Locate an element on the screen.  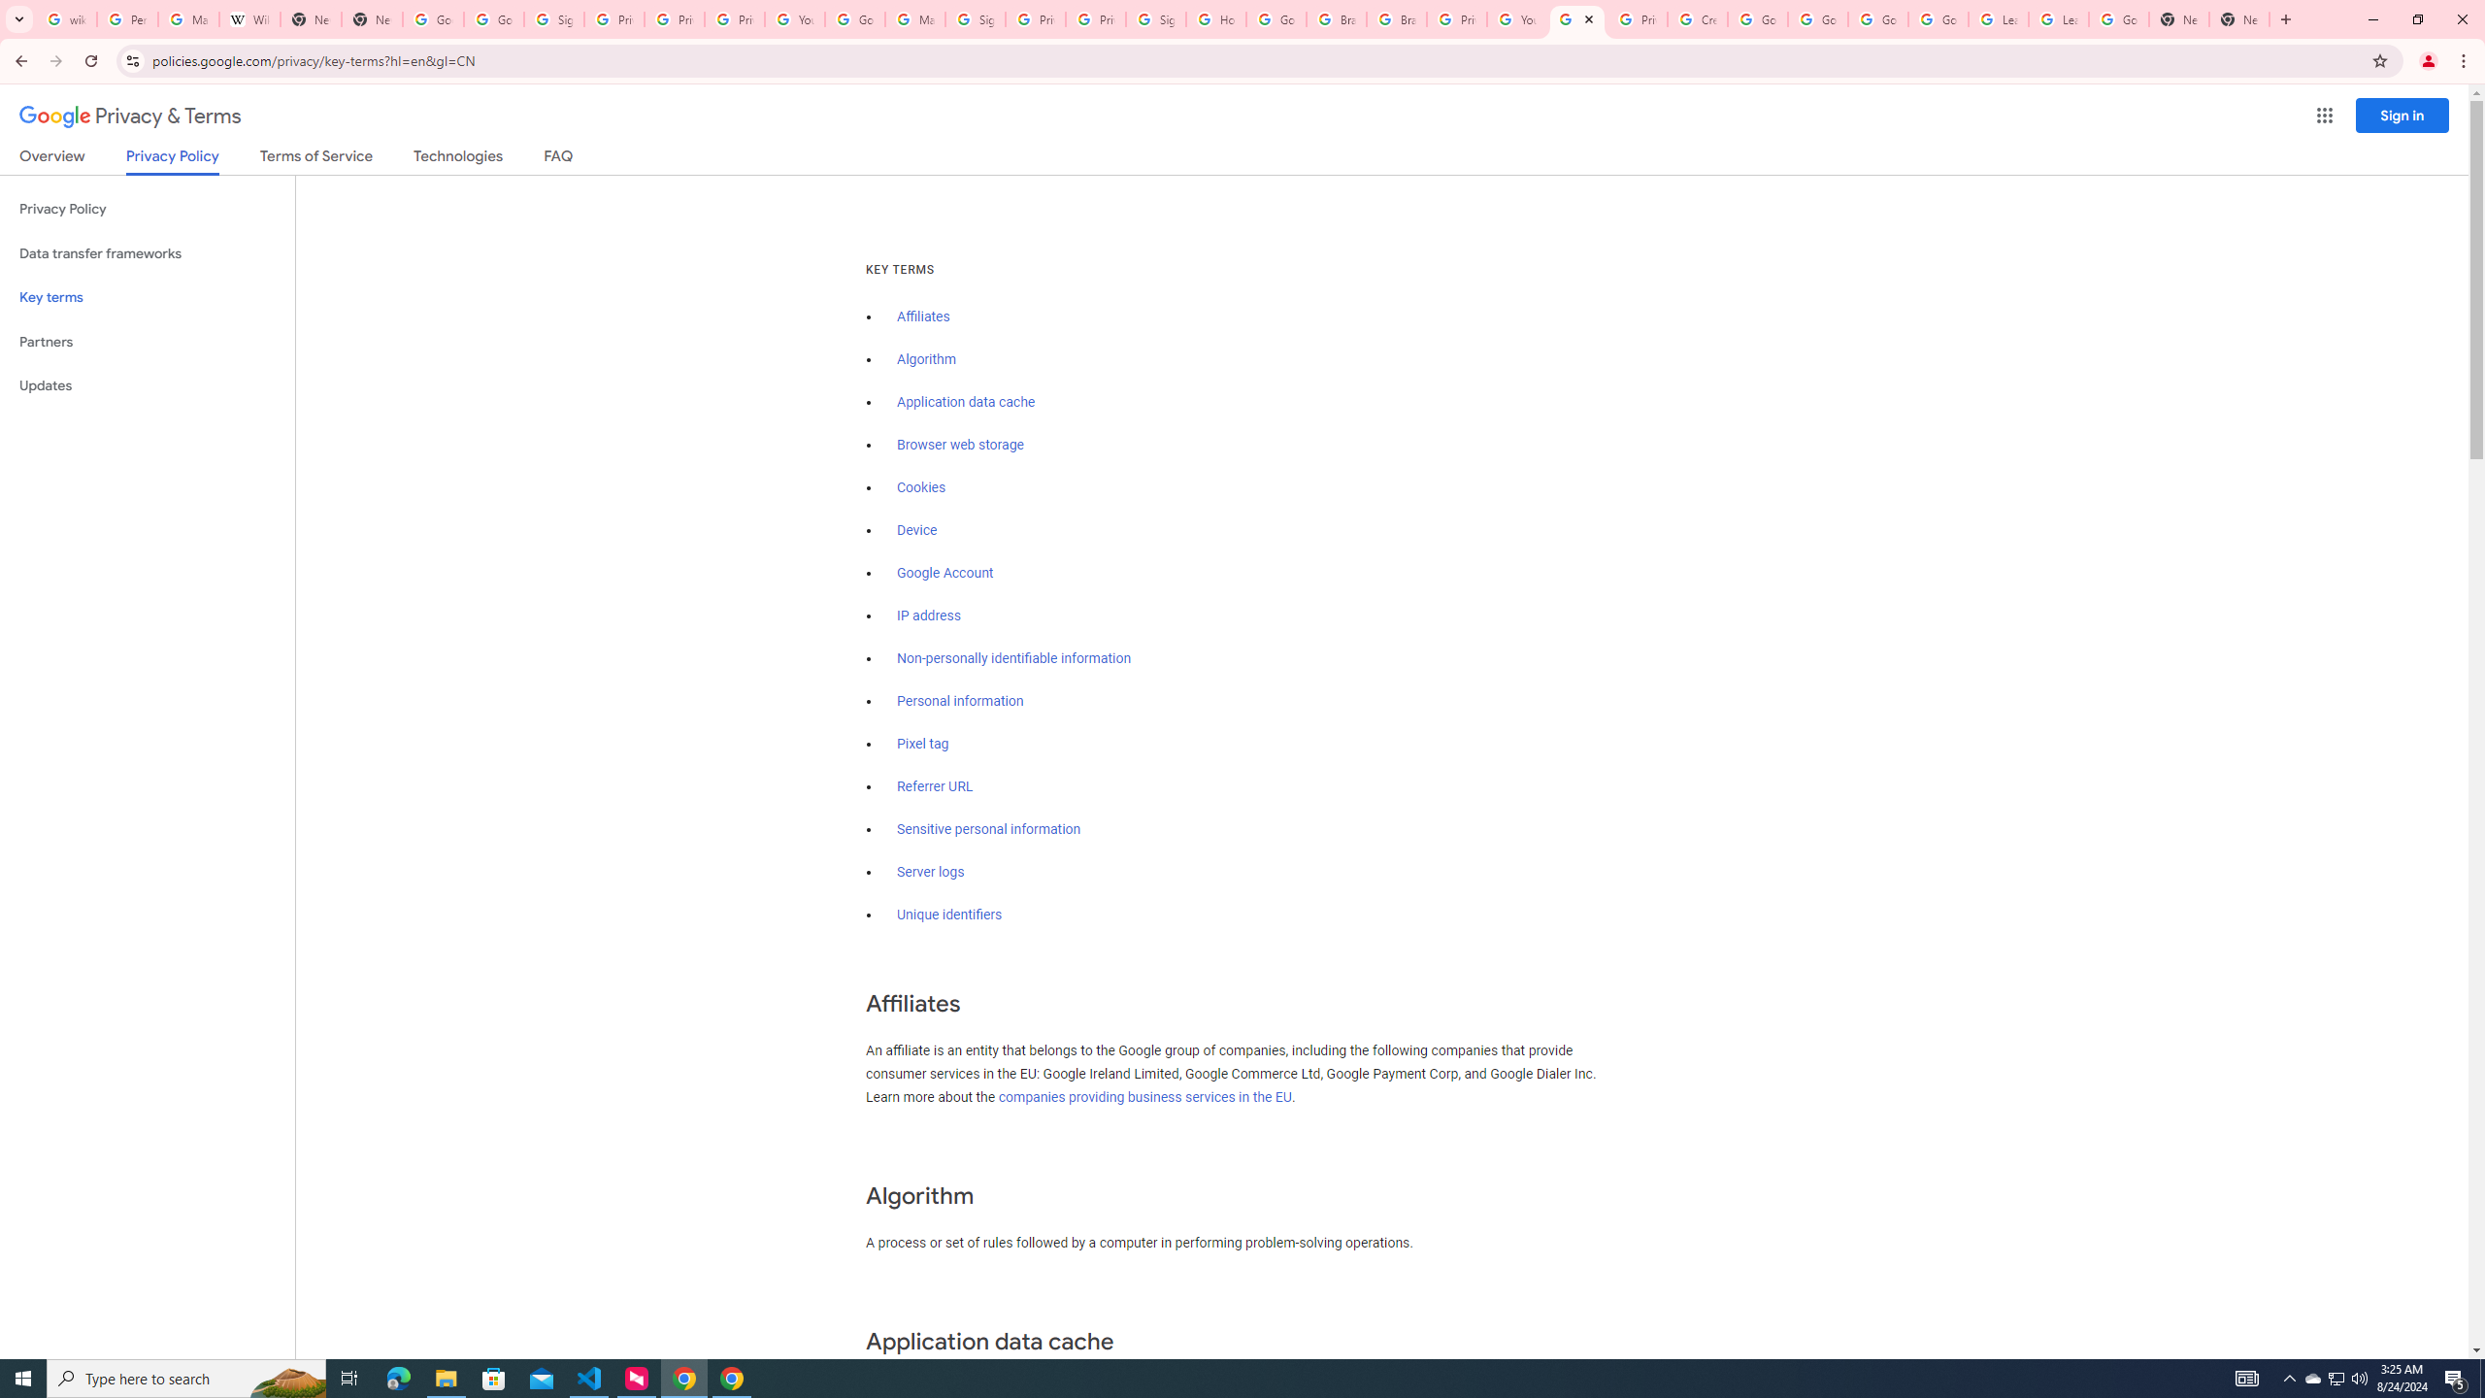
Google Account Help is located at coordinates (1938, 19).